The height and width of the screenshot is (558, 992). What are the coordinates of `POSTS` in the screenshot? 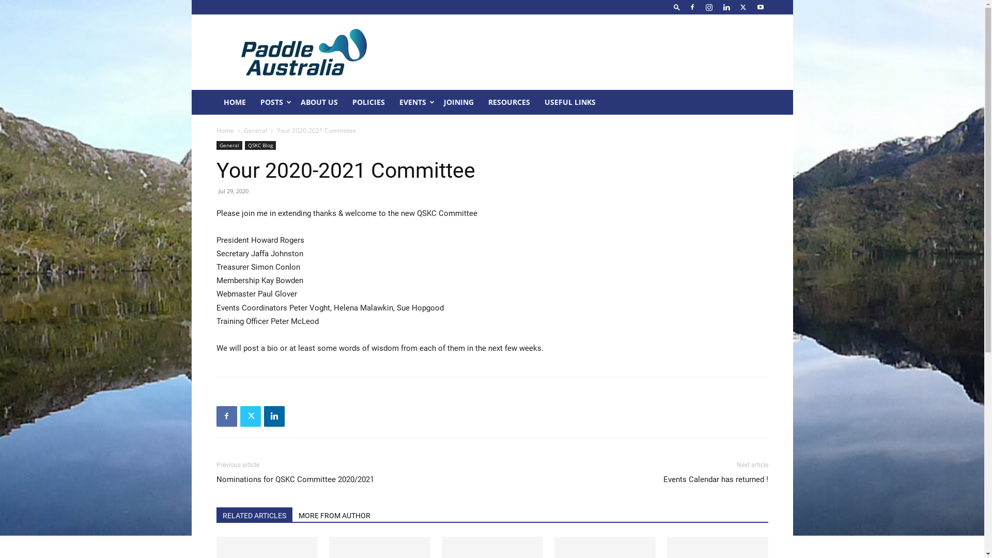 It's located at (273, 102).